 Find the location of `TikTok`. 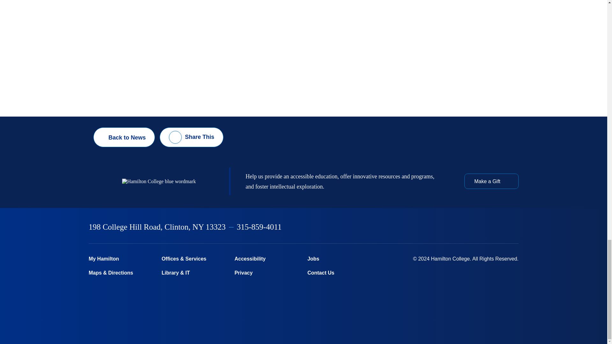

TikTok is located at coordinates (515, 227).